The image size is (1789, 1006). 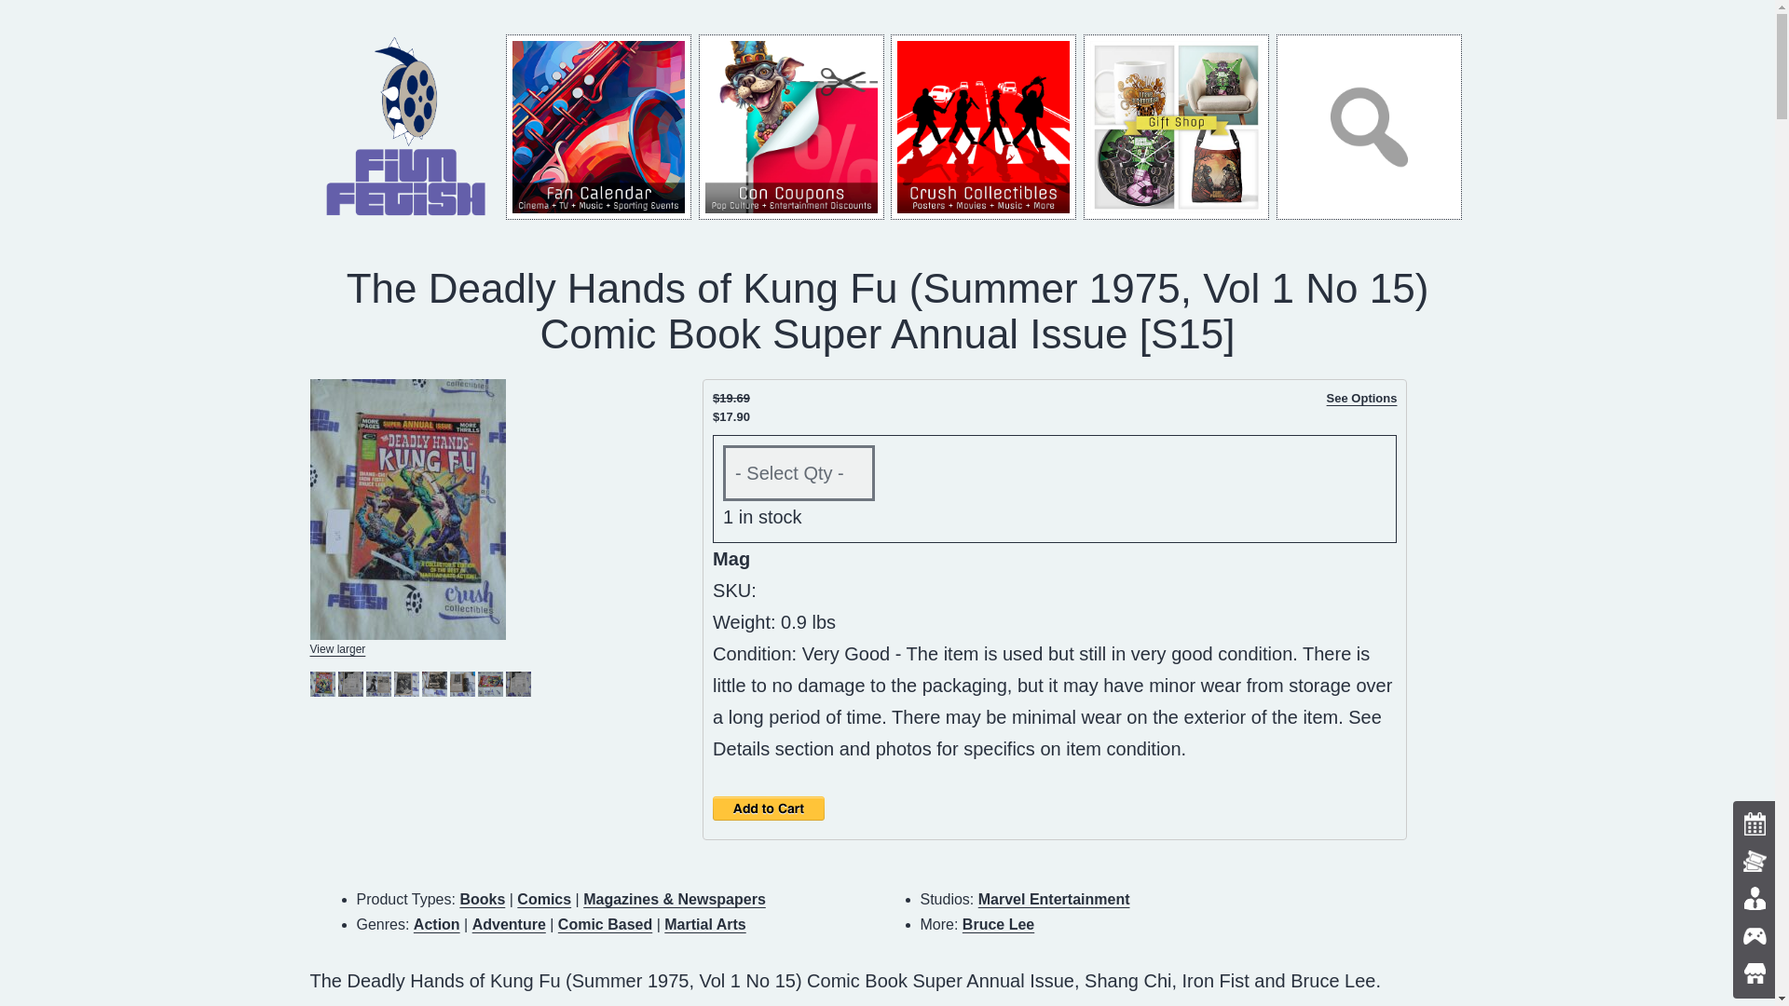 I want to click on Home, so click(x=406, y=125).